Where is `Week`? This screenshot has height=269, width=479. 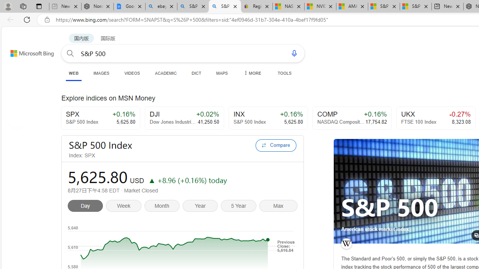 Week is located at coordinates (125, 207).